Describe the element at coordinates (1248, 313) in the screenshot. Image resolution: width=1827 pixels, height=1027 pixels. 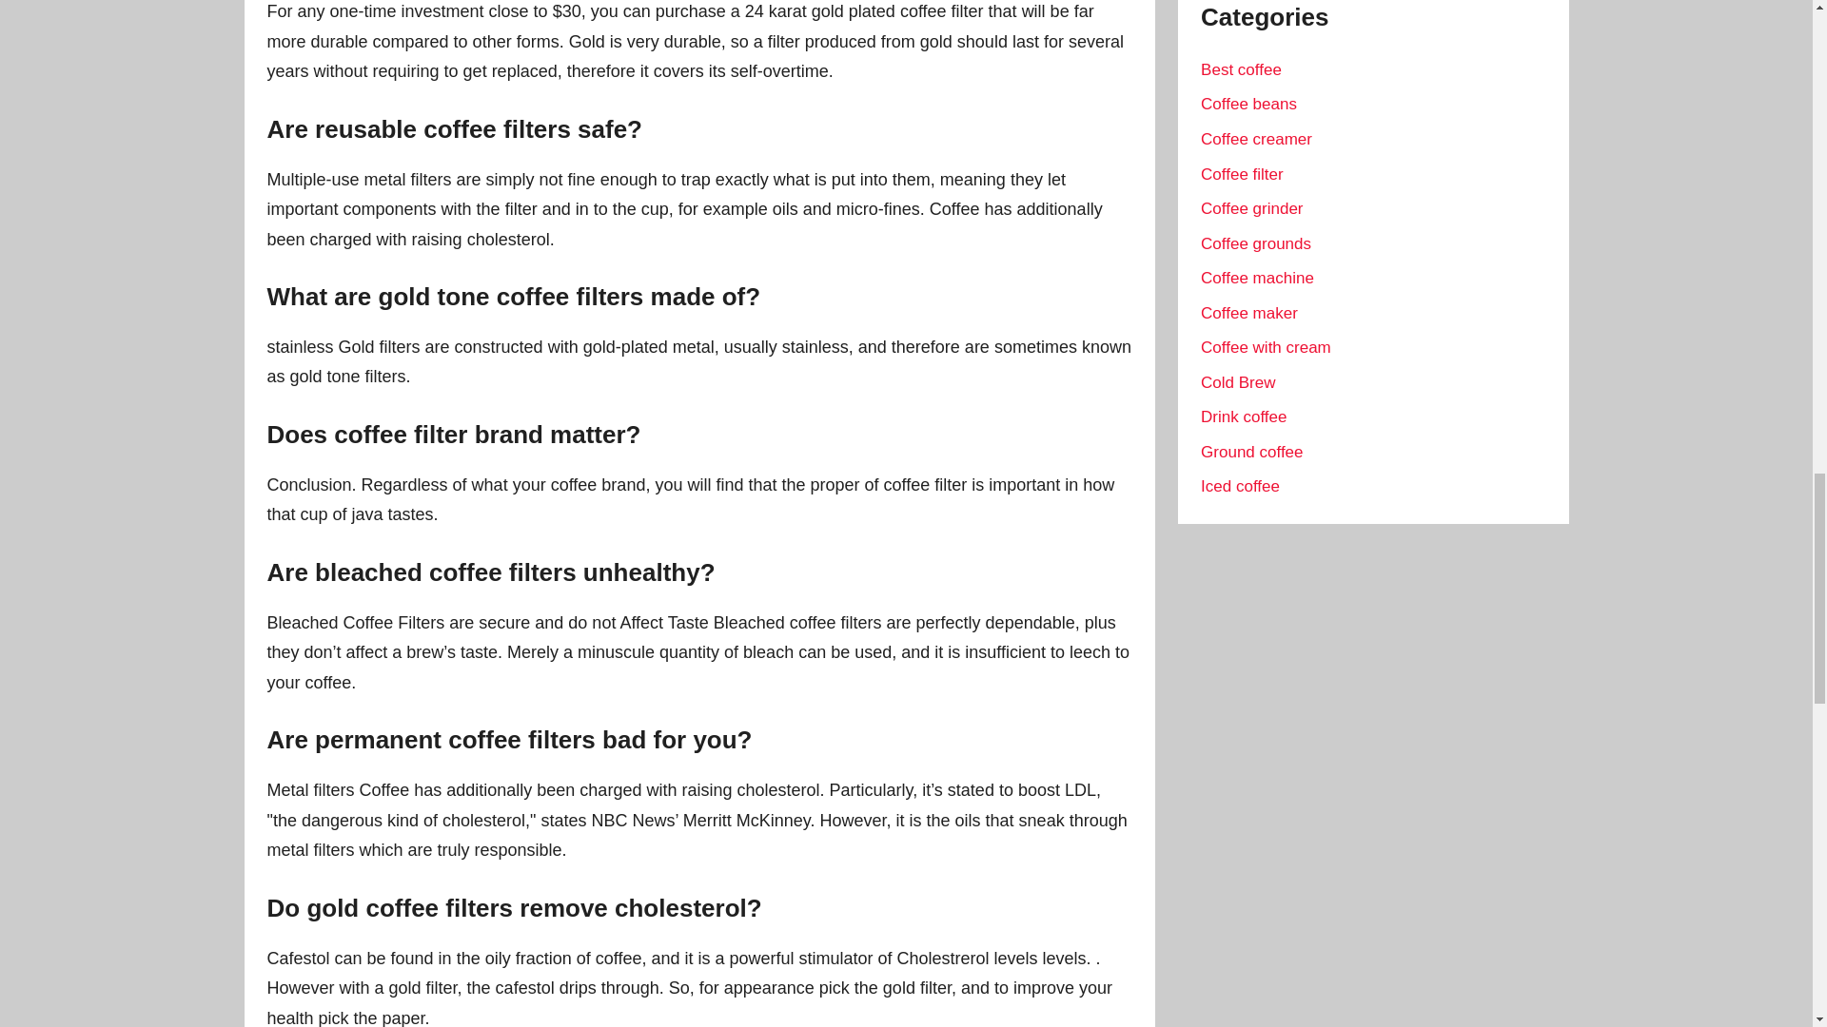
I see `Coffee maker` at that location.